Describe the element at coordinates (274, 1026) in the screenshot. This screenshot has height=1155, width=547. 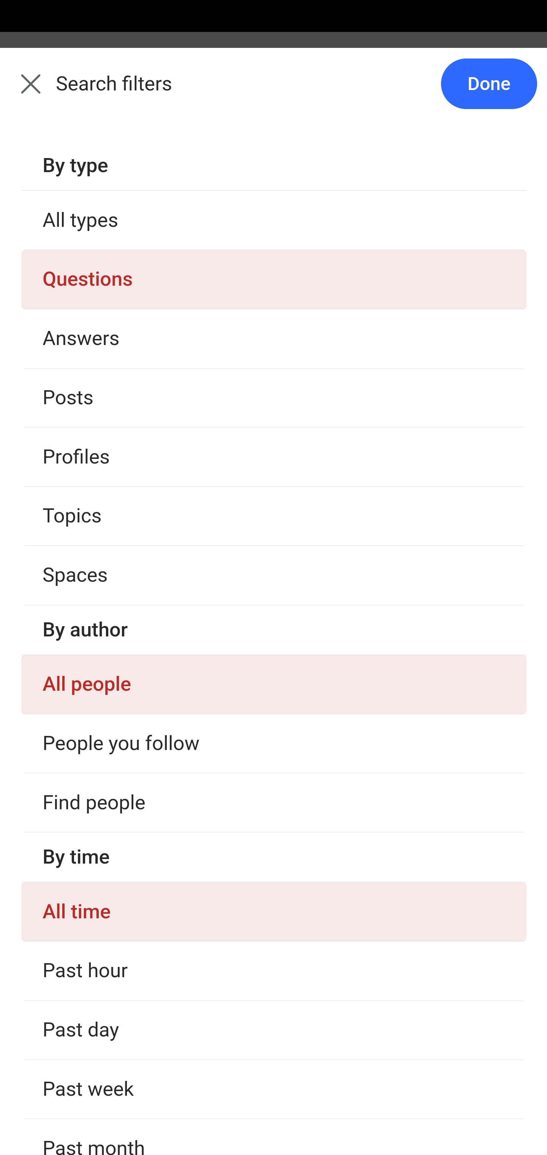
I see `How do I learn mathematics for machine learning?` at that location.